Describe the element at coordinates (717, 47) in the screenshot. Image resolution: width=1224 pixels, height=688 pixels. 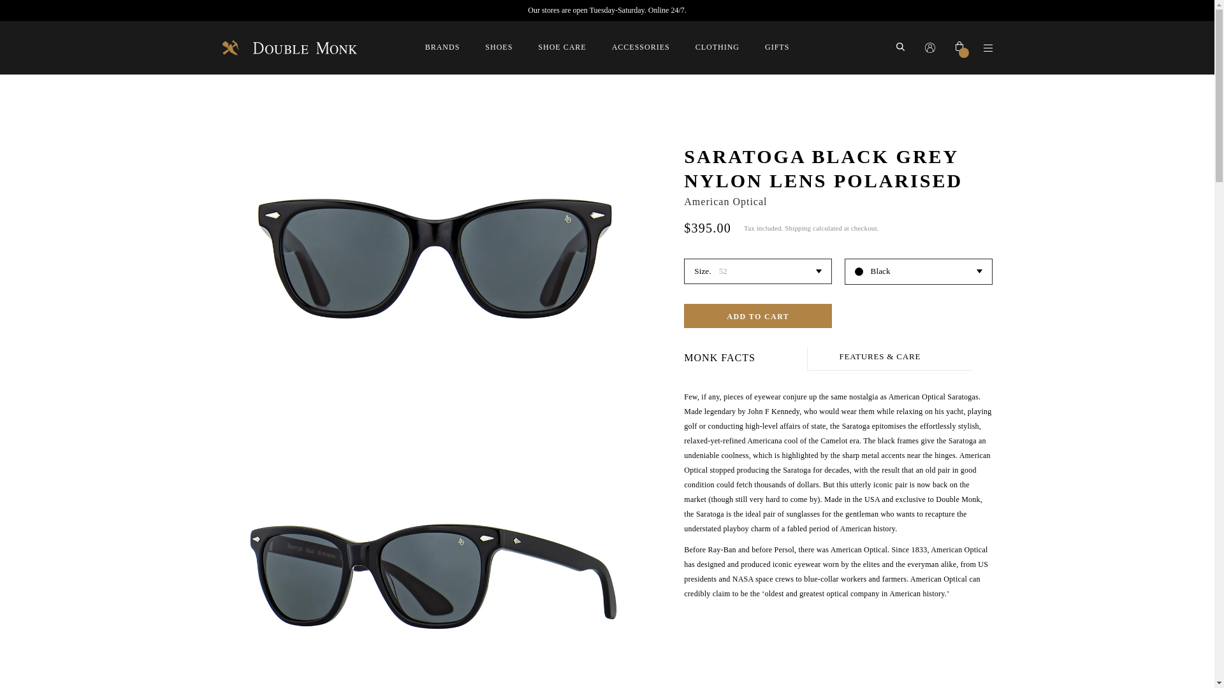
I see `CLOTHING` at that location.